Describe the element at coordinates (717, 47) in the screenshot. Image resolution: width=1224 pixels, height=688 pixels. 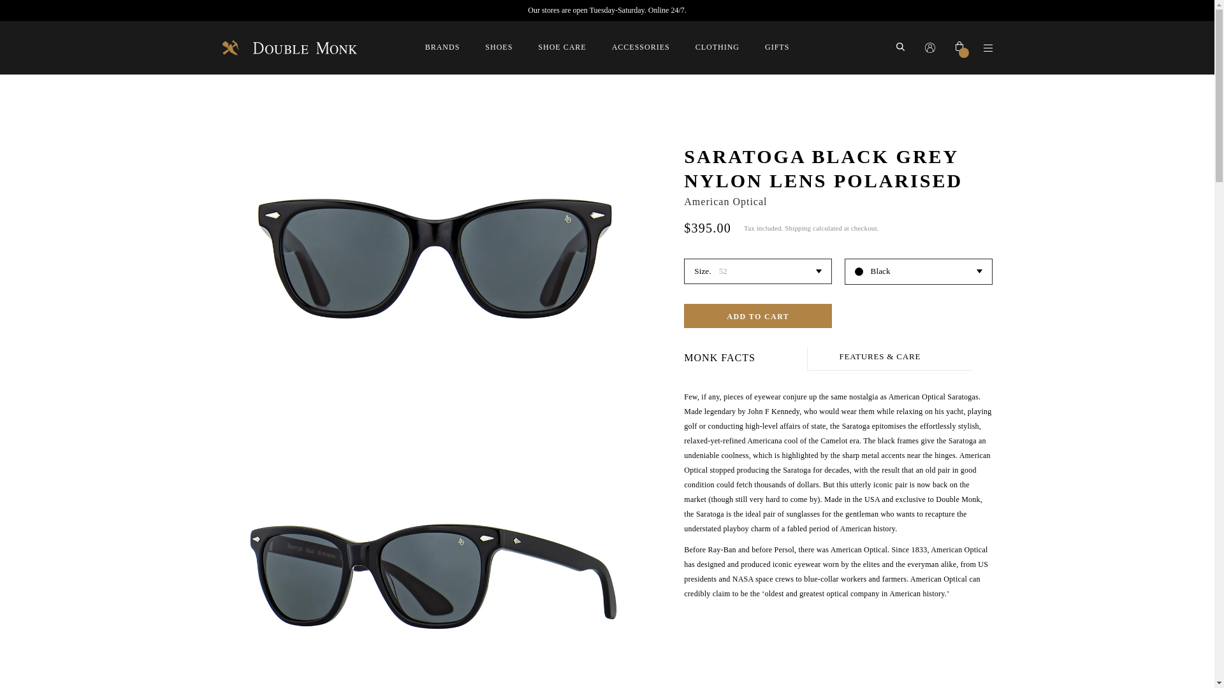
I see `CLOTHING` at that location.